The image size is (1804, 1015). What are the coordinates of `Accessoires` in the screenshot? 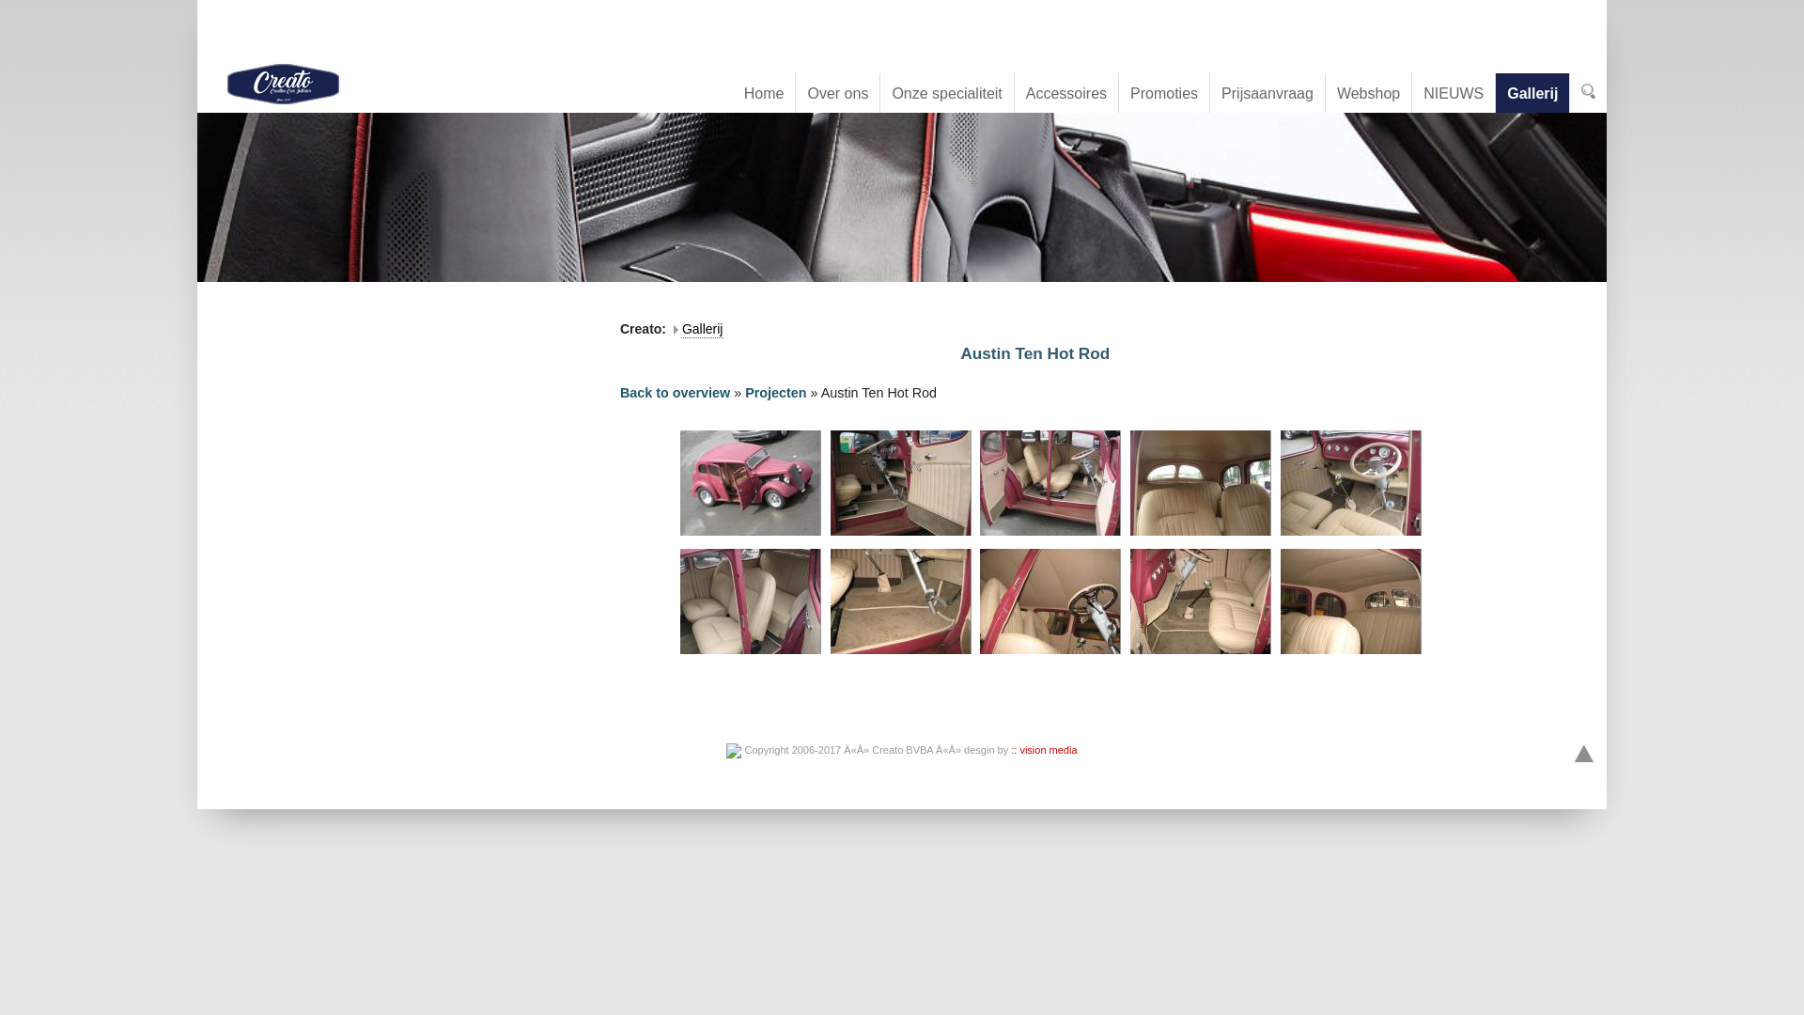 It's located at (1067, 92).